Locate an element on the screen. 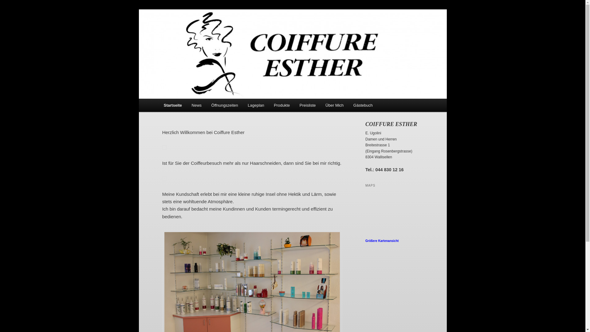  Produkte is located at coordinates (282, 105).